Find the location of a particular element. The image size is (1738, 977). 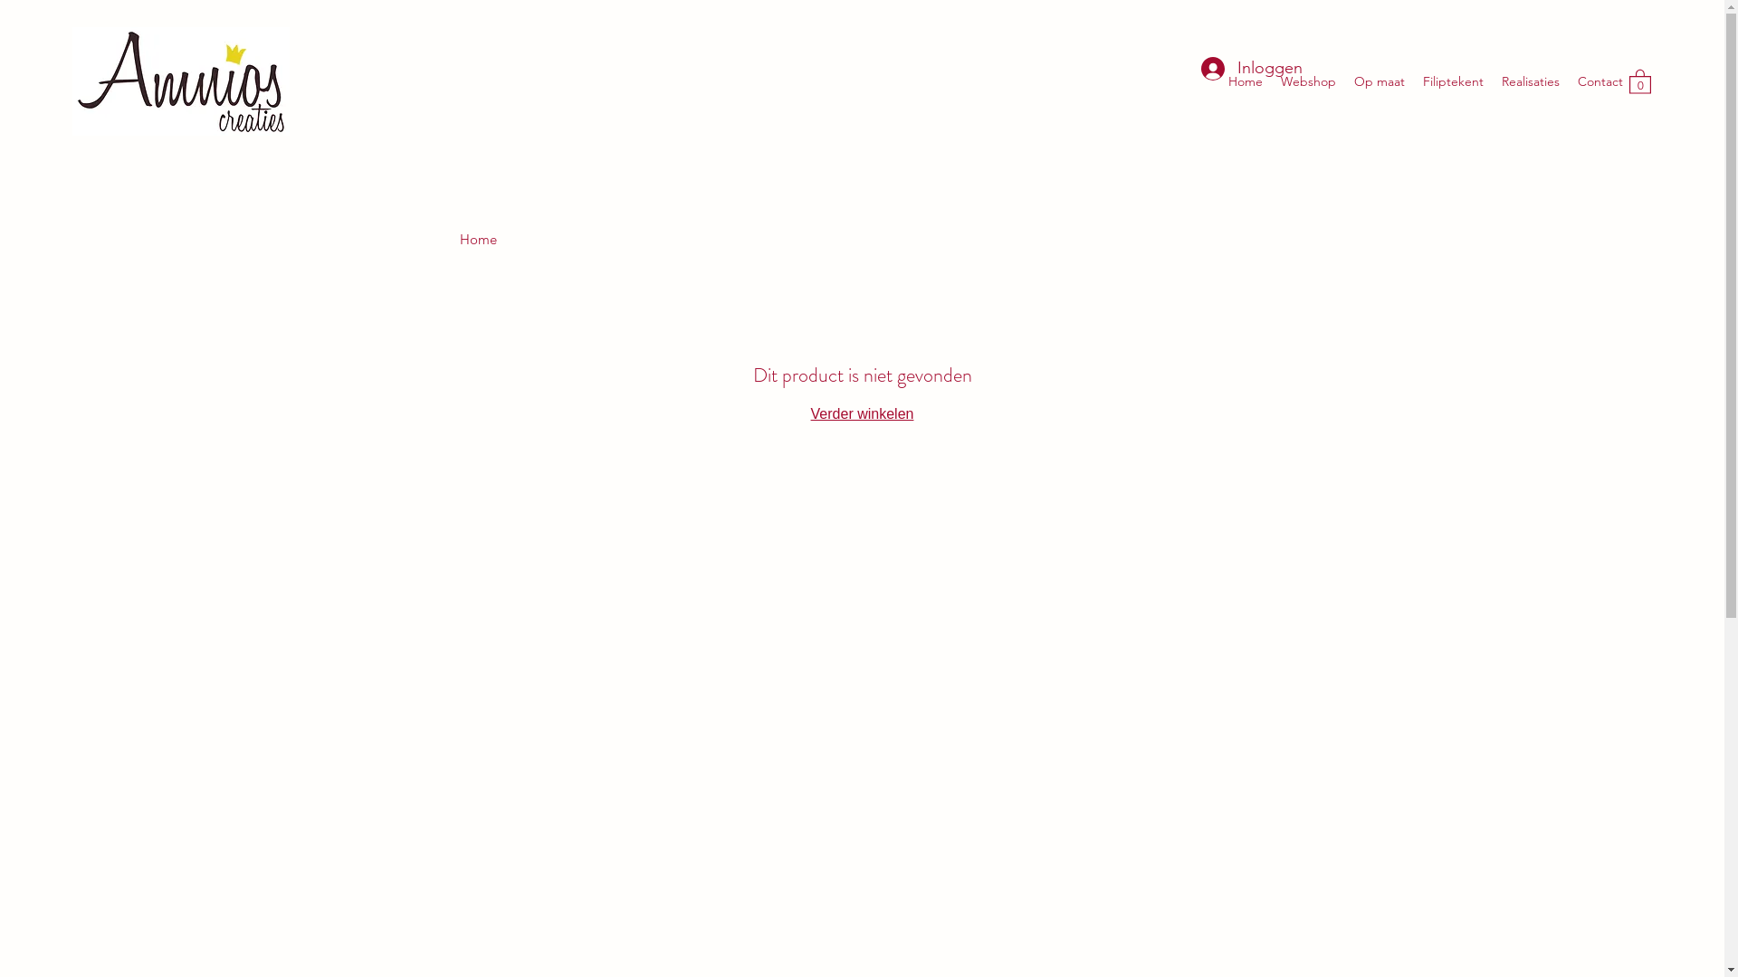

0 is located at coordinates (1640, 81).